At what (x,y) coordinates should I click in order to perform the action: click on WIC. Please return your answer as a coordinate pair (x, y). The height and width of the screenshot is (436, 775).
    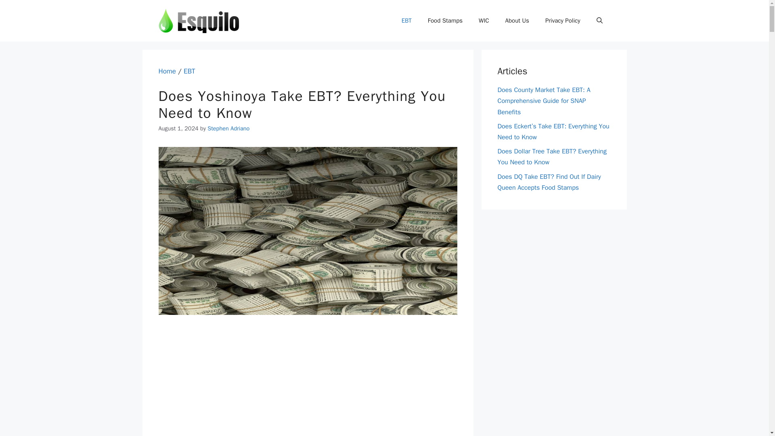
    Looking at the image, I should click on (484, 20).